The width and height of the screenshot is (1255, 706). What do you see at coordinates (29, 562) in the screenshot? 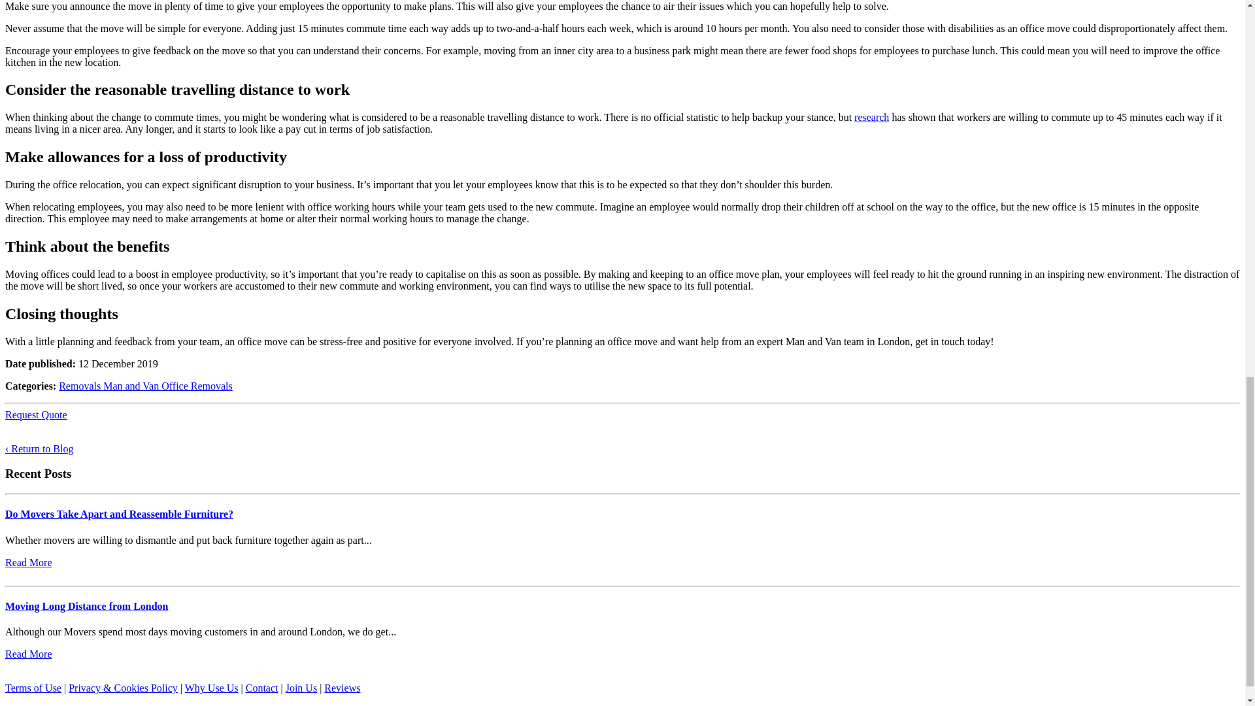
I see `Read More` at bounding box center [29, 562].